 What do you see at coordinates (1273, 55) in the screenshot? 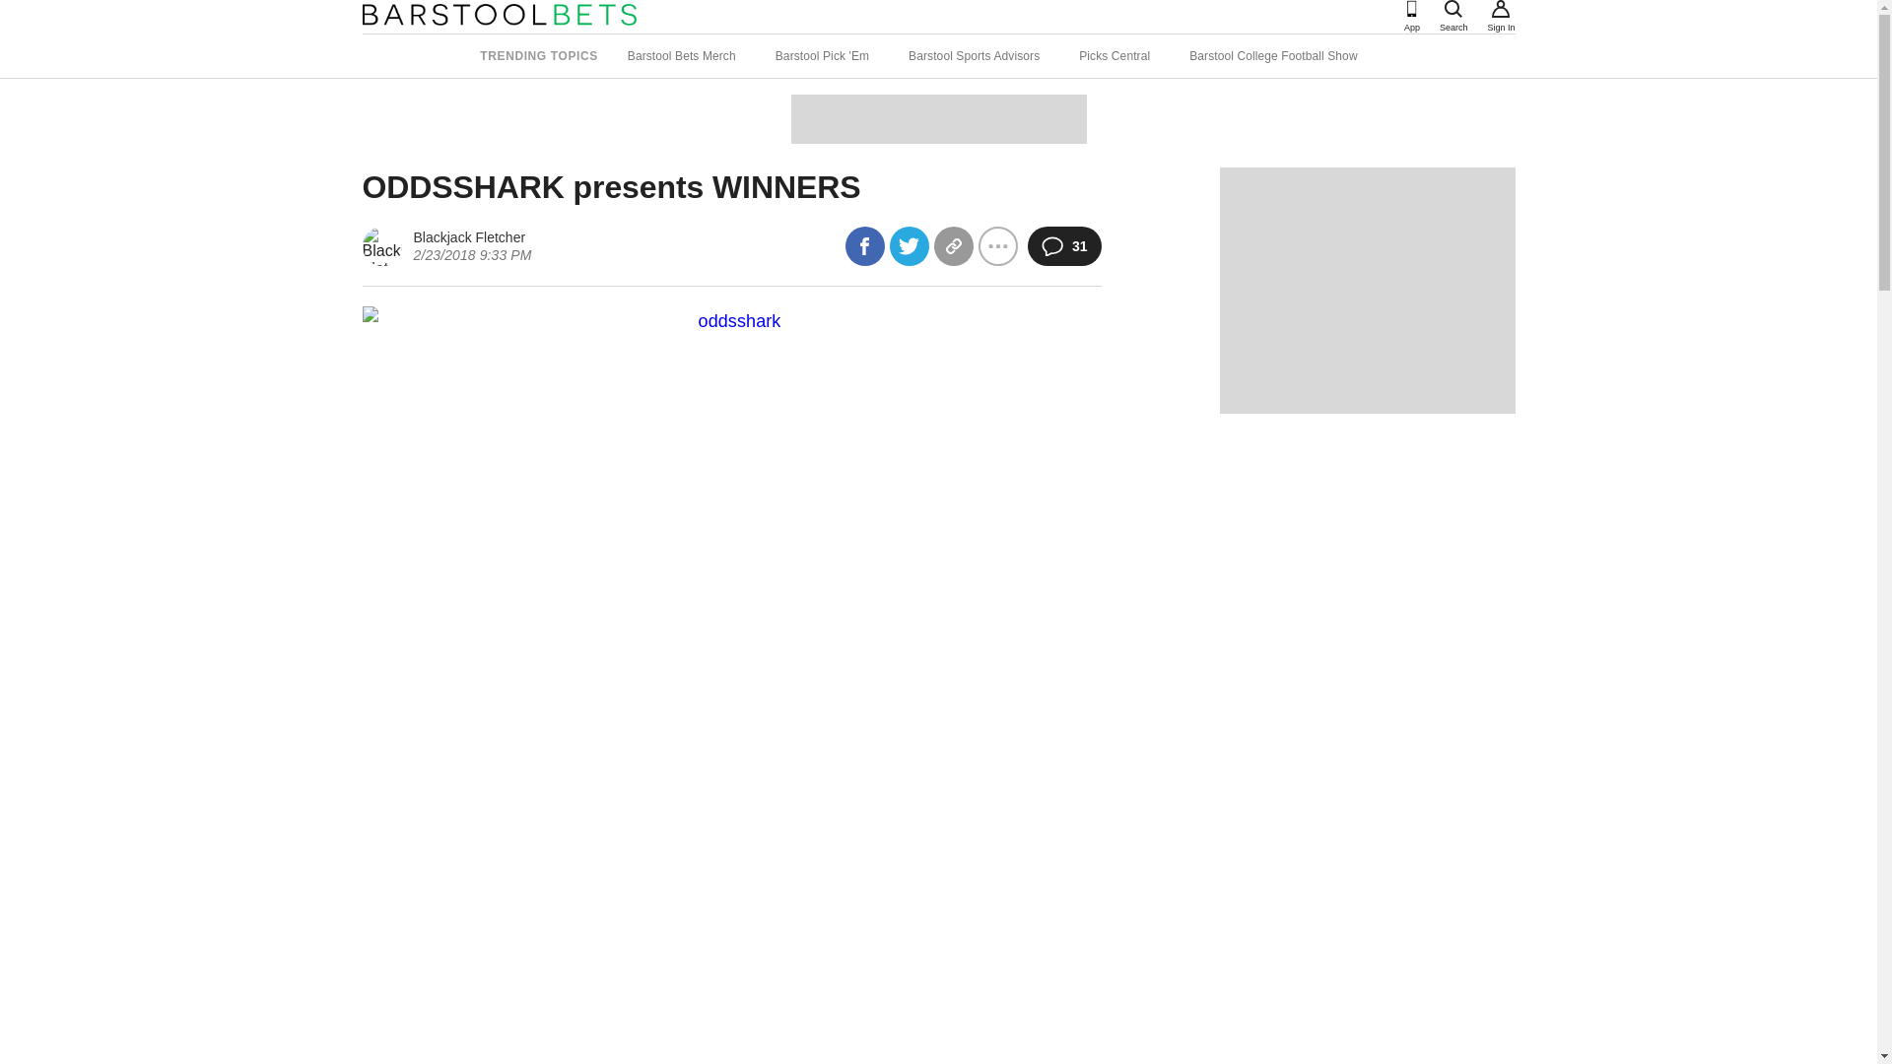
I see `Barstool College Football Show` at bounding box center [1273, 55].